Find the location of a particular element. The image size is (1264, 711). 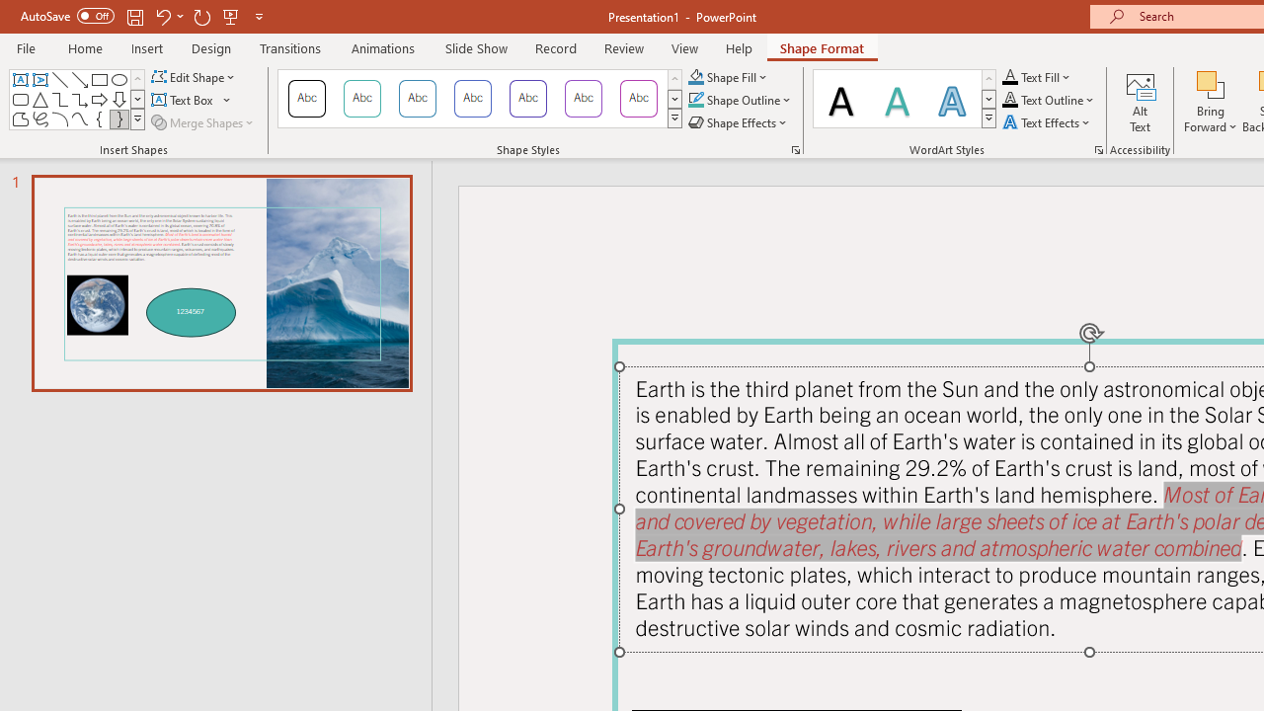

Transitions is located at coordinates (290, 47).